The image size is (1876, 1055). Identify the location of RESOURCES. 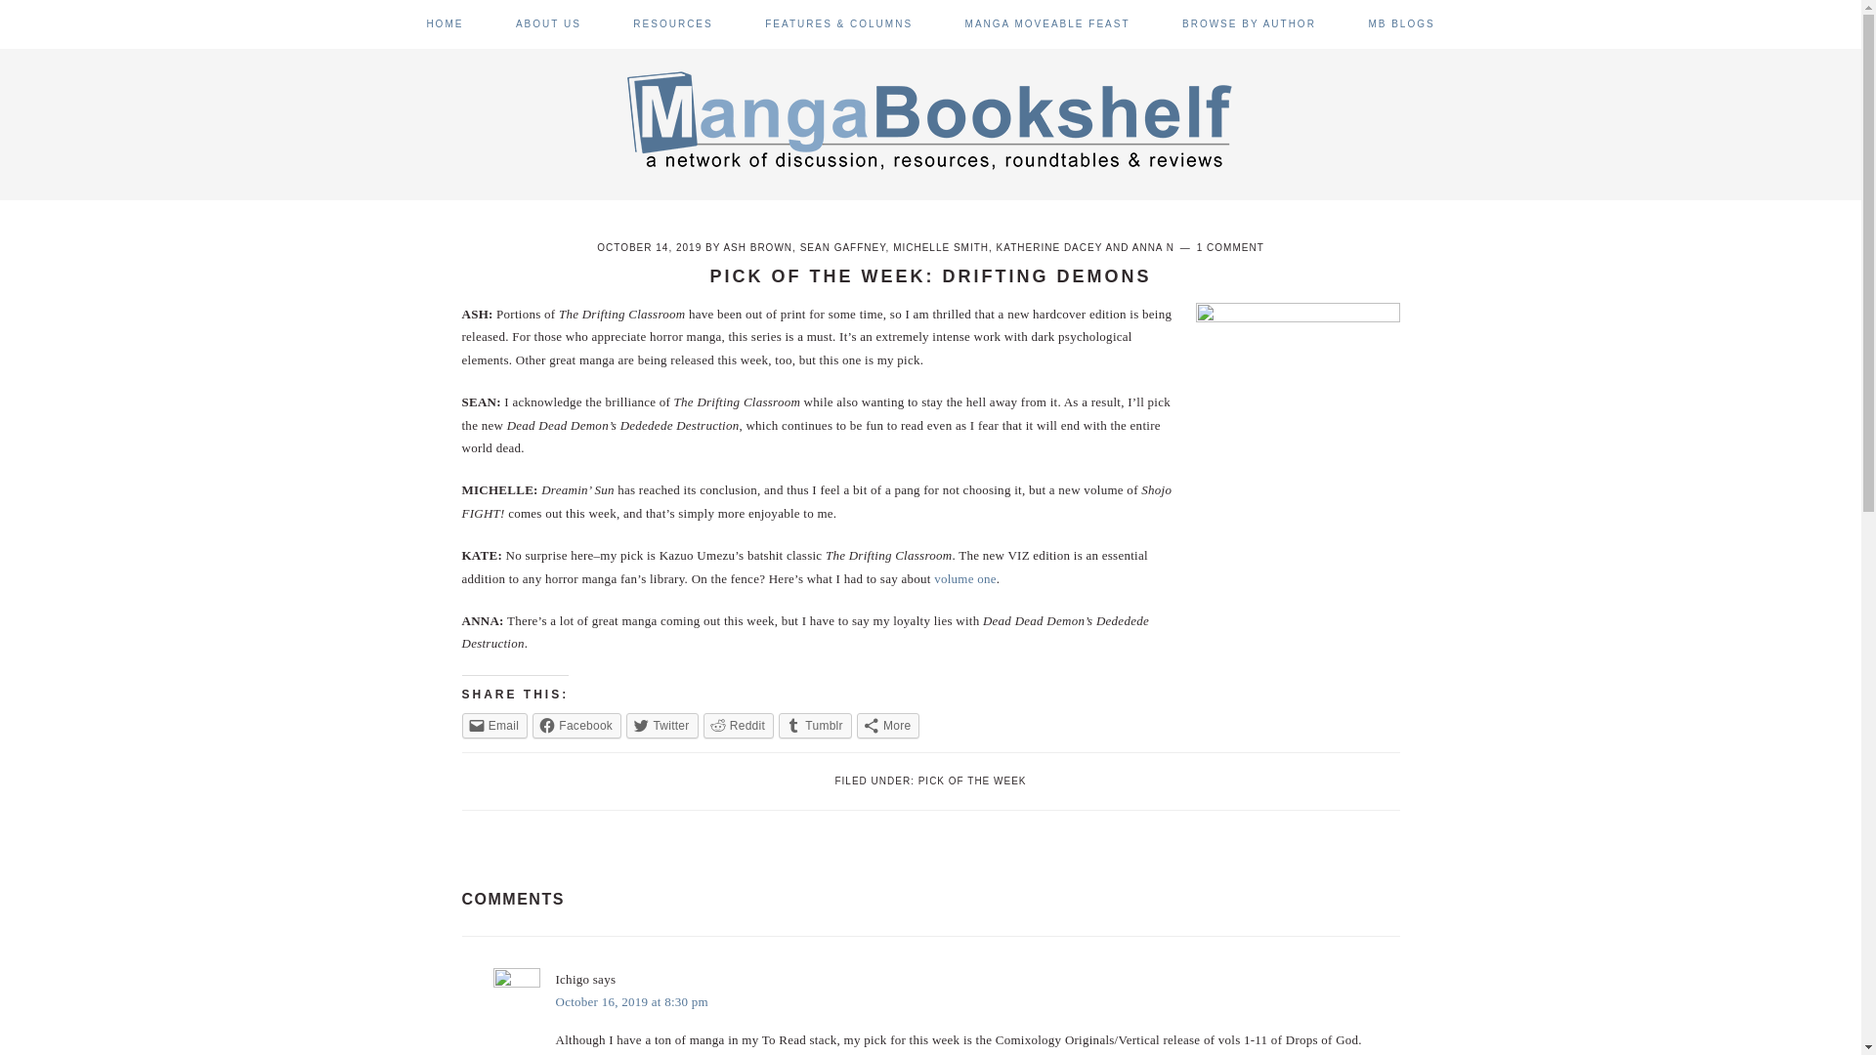
(672, 23).